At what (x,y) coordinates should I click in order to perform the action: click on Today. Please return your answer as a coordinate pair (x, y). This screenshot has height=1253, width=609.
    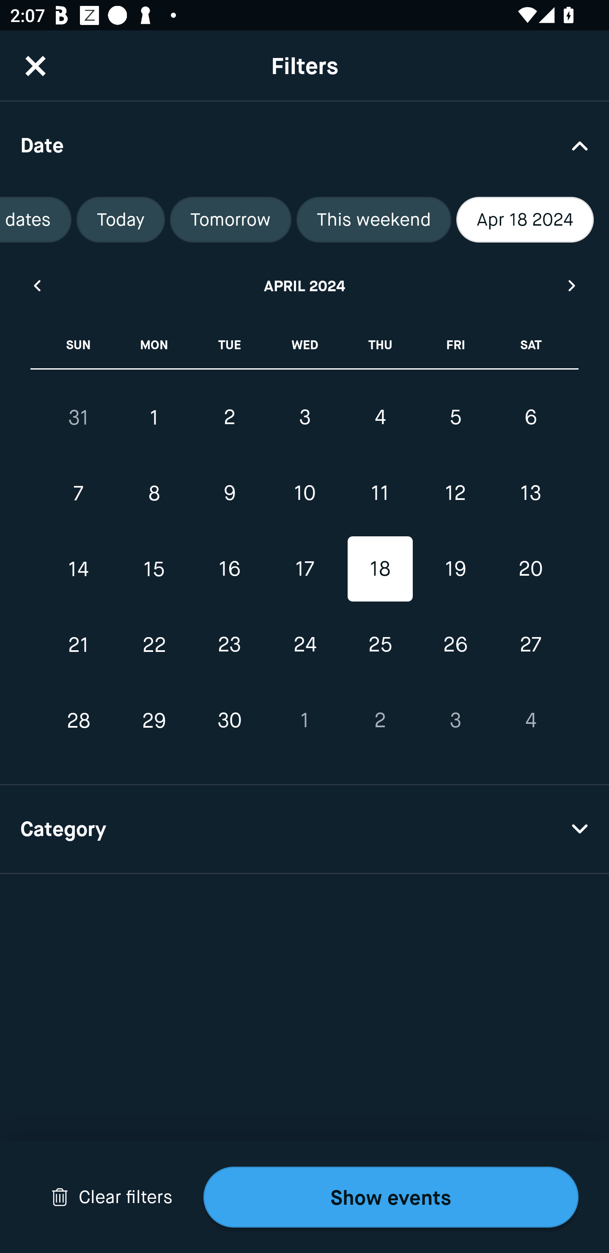
    Looking at the image, I should click on (121, 220).